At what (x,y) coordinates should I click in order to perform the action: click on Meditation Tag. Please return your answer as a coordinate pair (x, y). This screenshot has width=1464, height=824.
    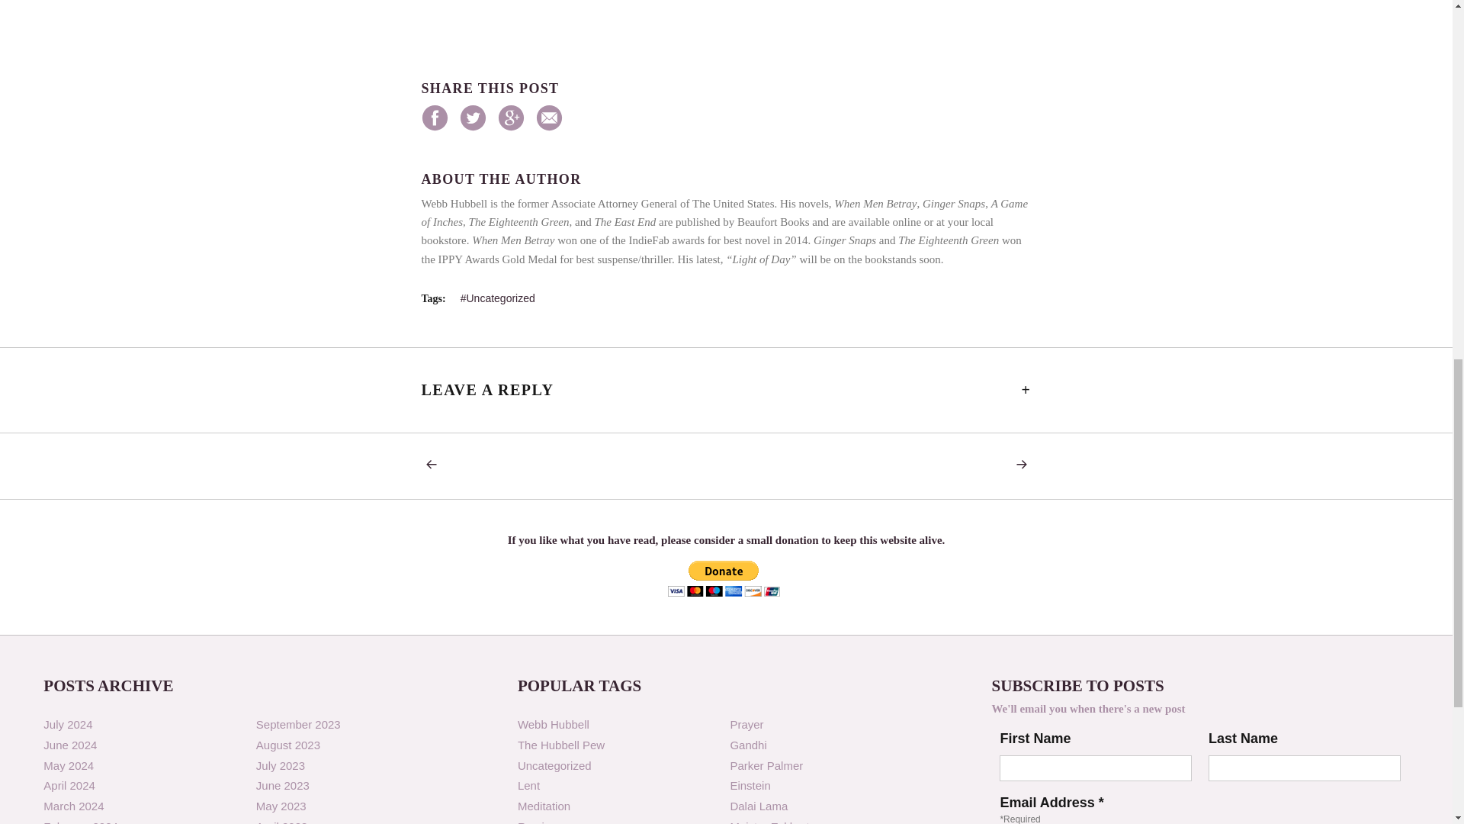
    Looking at the image, I should click on (544, 806).